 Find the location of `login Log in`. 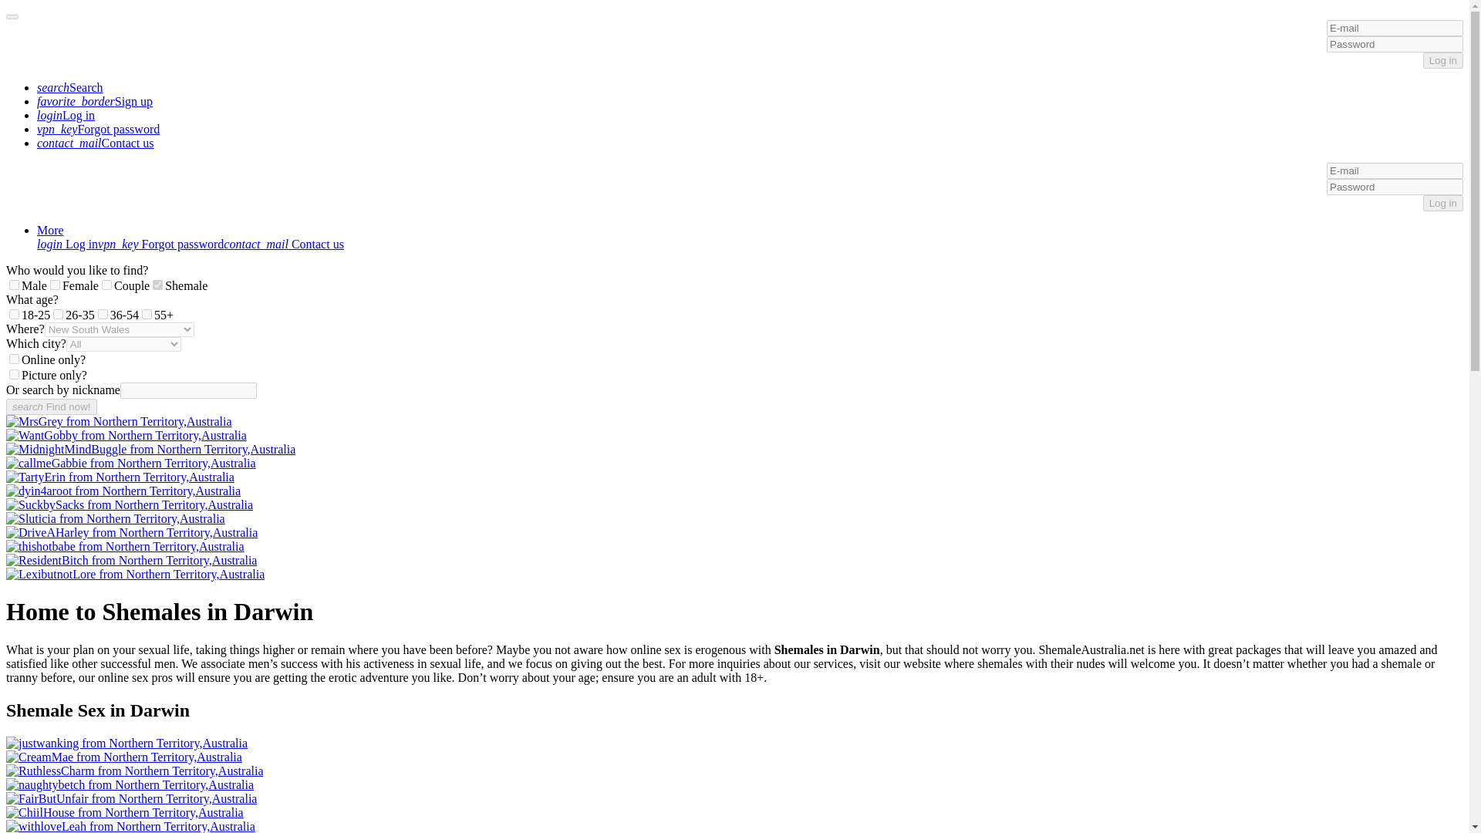

login Log in is located at coordinates (67, 244).